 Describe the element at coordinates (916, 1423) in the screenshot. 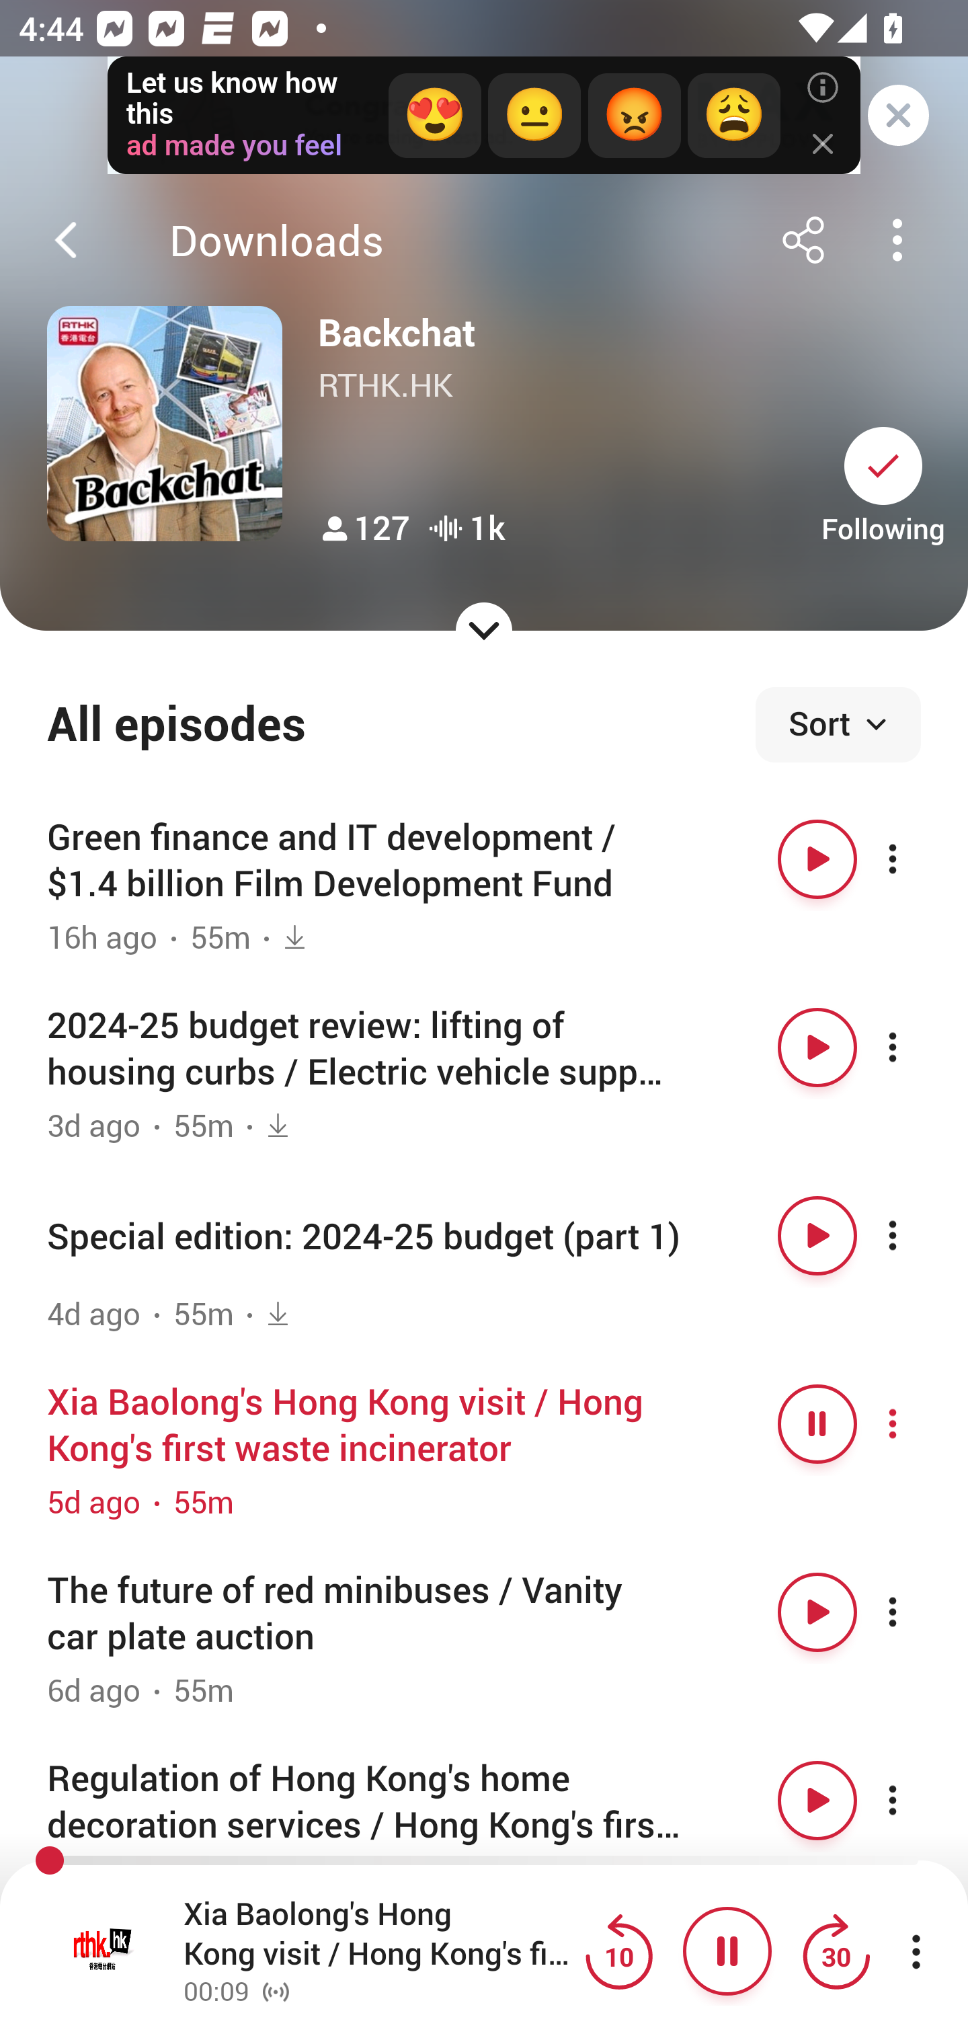

I see `More options` at that location.